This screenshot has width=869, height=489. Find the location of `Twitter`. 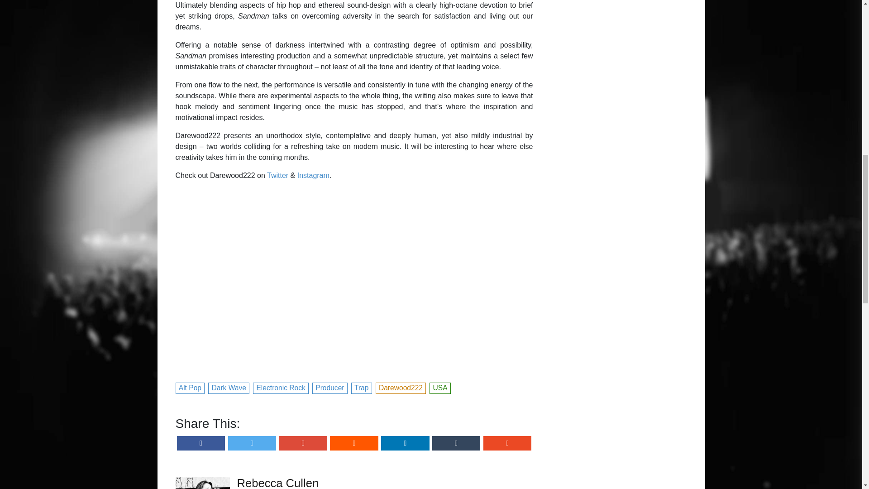

Twitter is located at coordinates (277, 176).